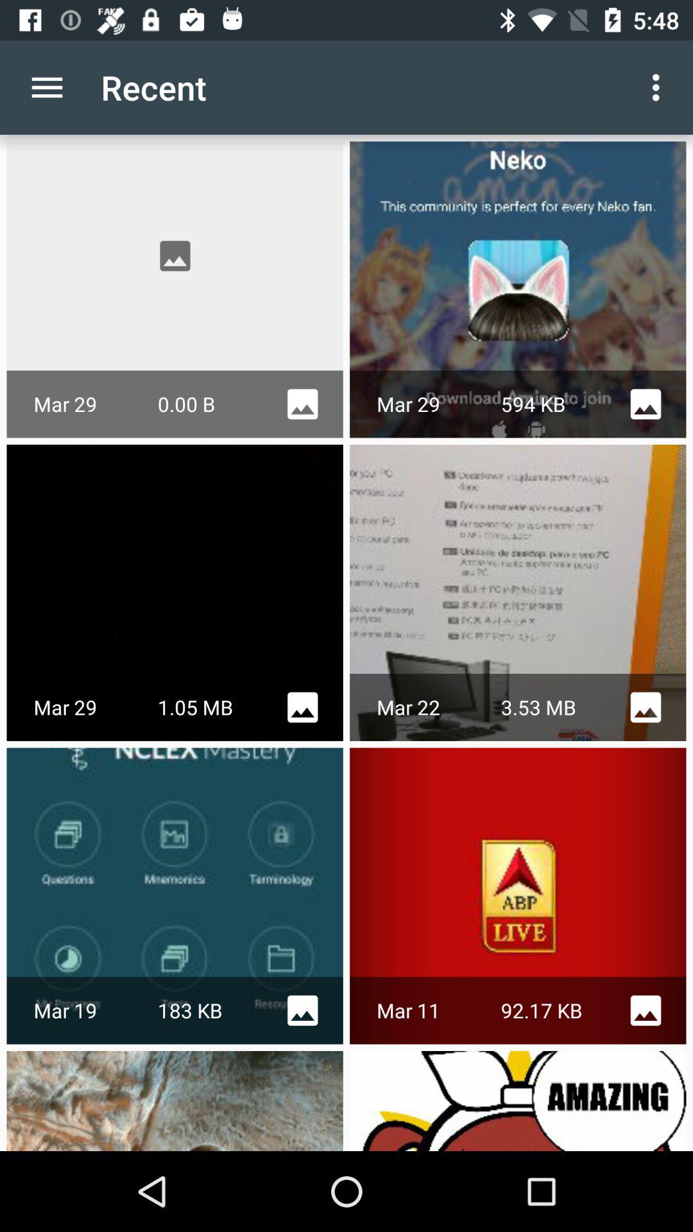 This screenshot has height=1232, width=693. What do you see at coordinates (660, 87) in the screenshot?
I see `choose the item to the right of recent item` at bounding box center [660, 87].